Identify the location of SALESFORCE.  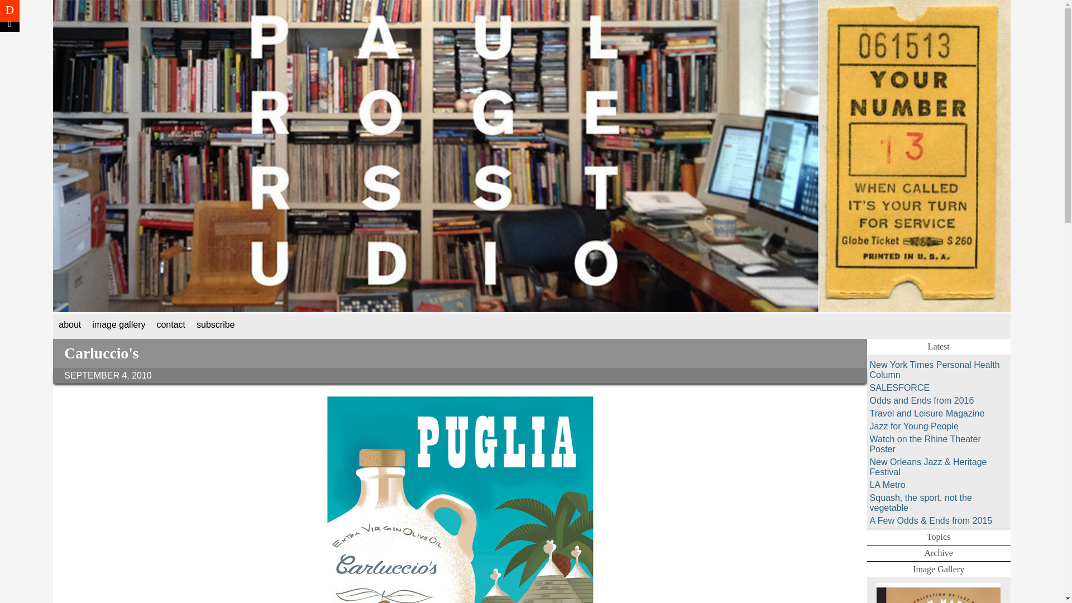
(938, 387).